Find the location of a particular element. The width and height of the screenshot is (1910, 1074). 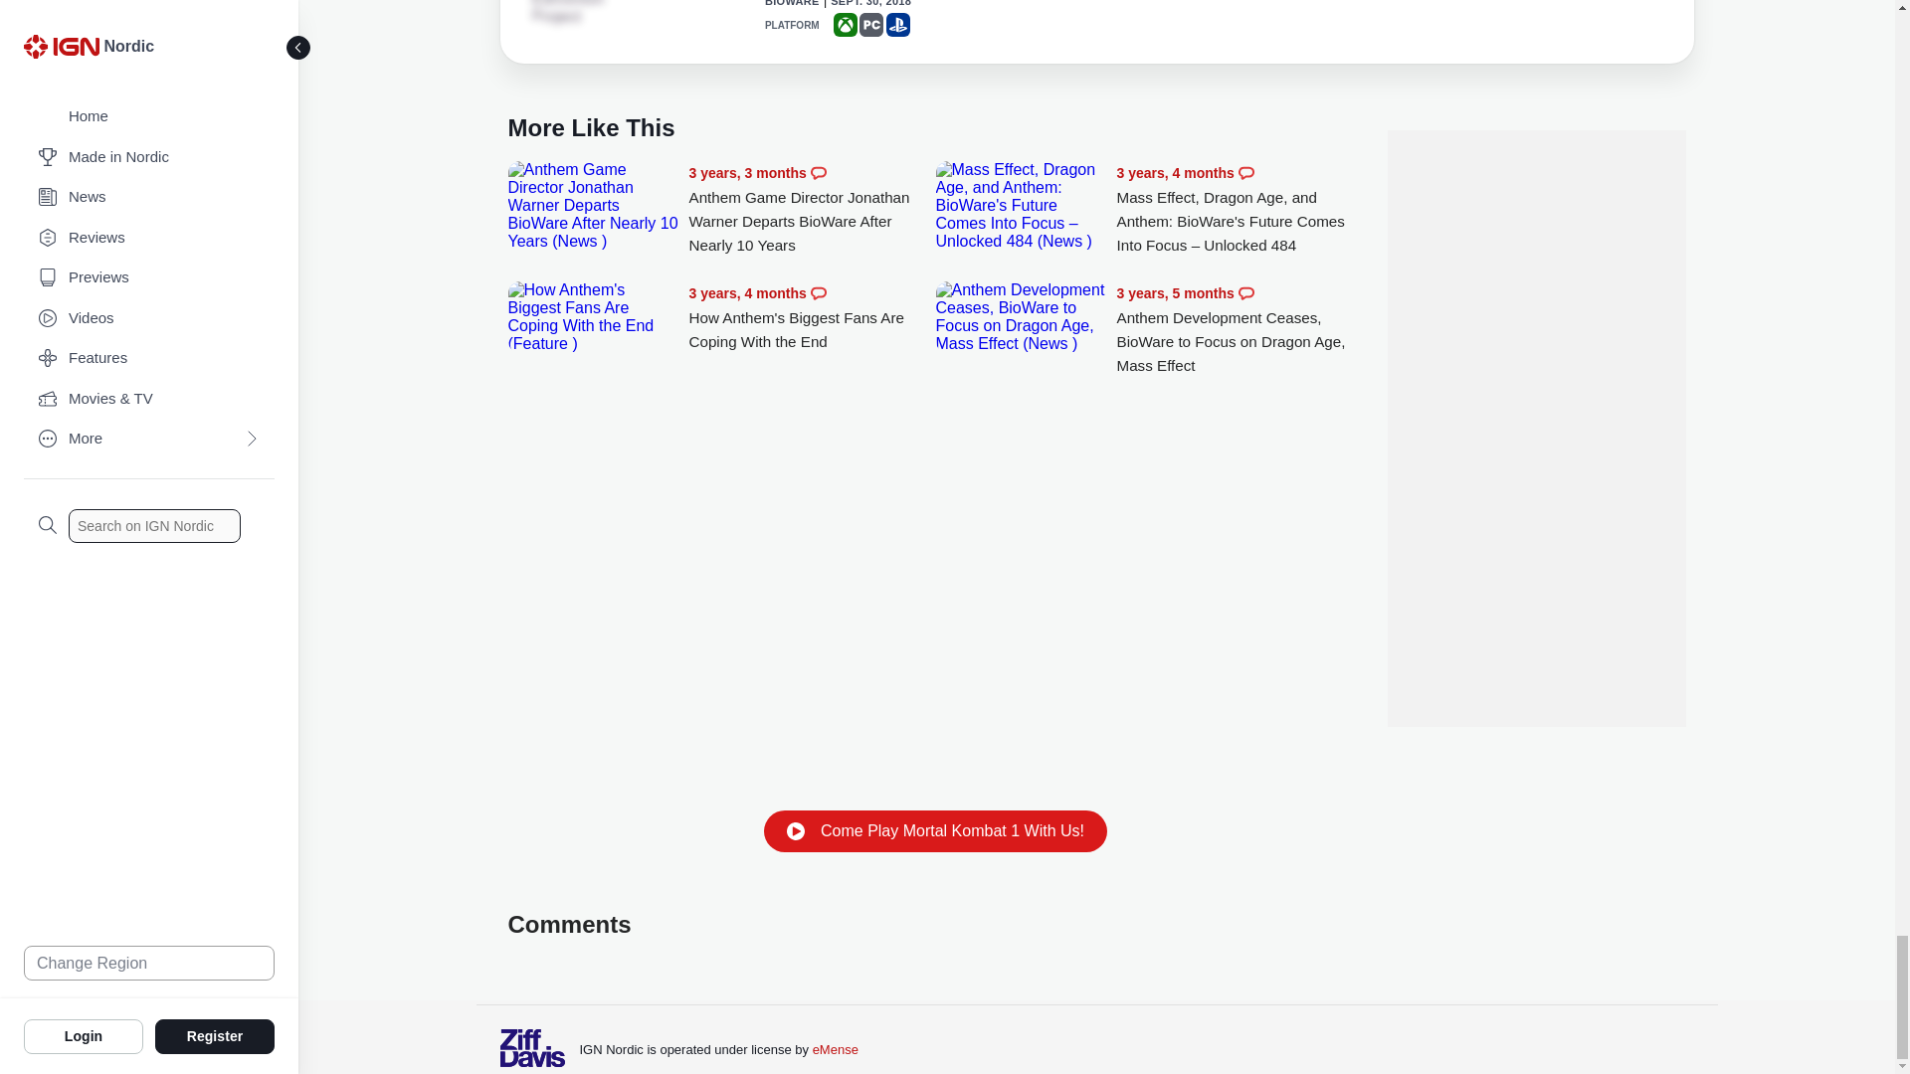

Comments is located at coordinates (1245, 173).